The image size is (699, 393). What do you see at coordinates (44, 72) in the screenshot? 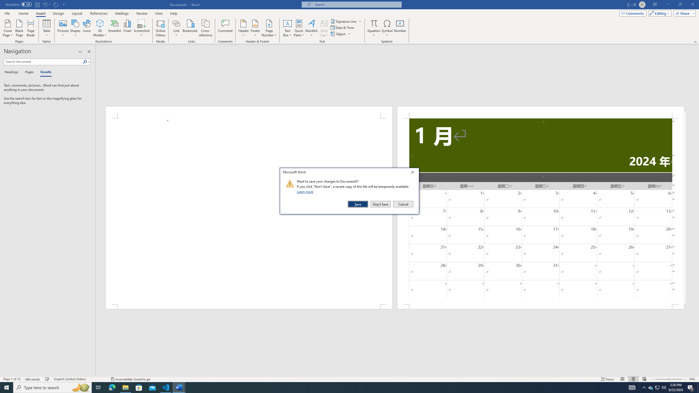
I see `Results` at bounding box center [44, 72].